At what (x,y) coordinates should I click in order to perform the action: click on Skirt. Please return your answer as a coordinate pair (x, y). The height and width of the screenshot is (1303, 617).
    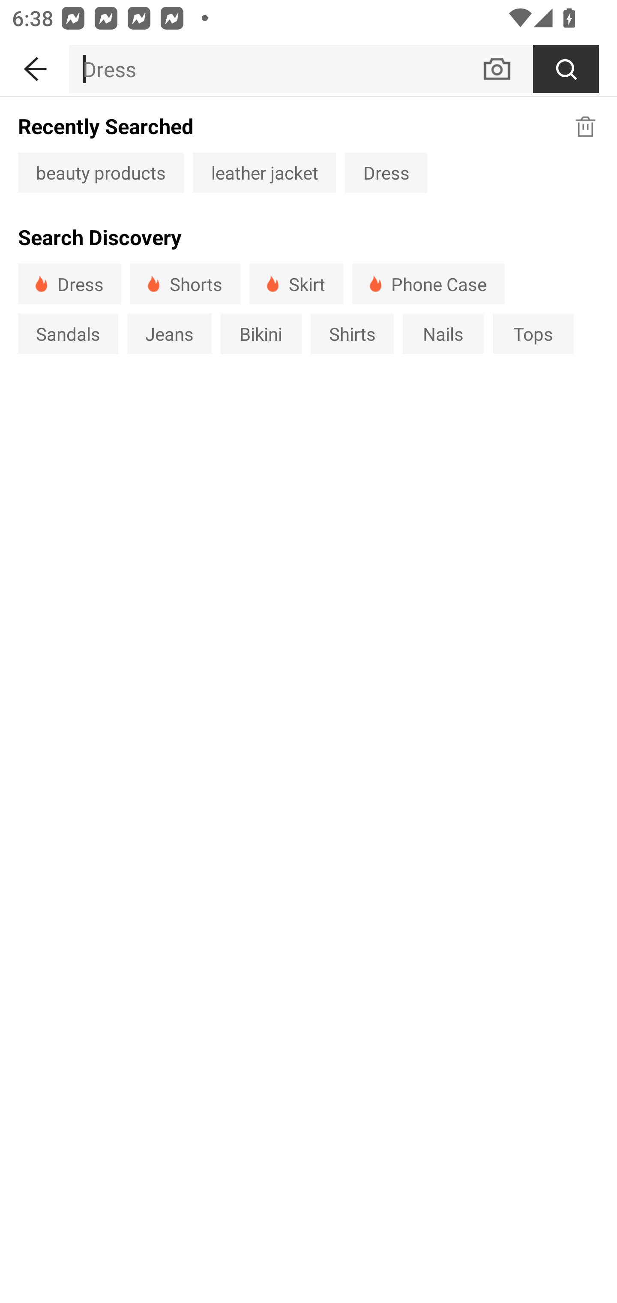
    Looking at the image, I should click on (296, 284).